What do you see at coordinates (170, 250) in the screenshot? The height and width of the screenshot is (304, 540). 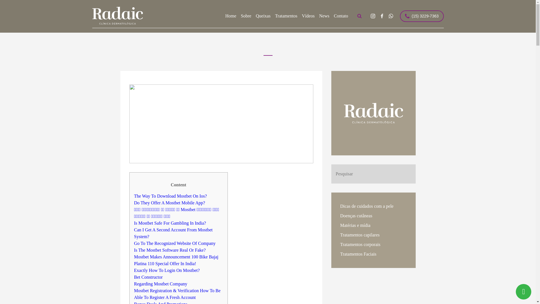 I see `Is The Mostbet Software Real Or Fake?` at bounding box center [170, 250].